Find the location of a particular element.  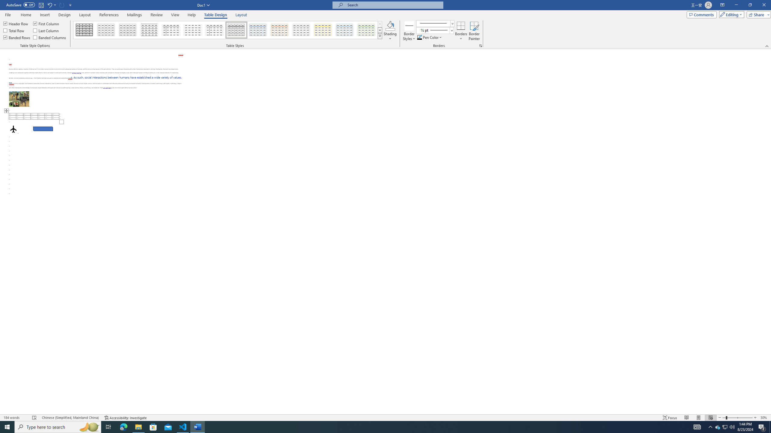

Ribbon Display Options is located at coordinates (722, 5).